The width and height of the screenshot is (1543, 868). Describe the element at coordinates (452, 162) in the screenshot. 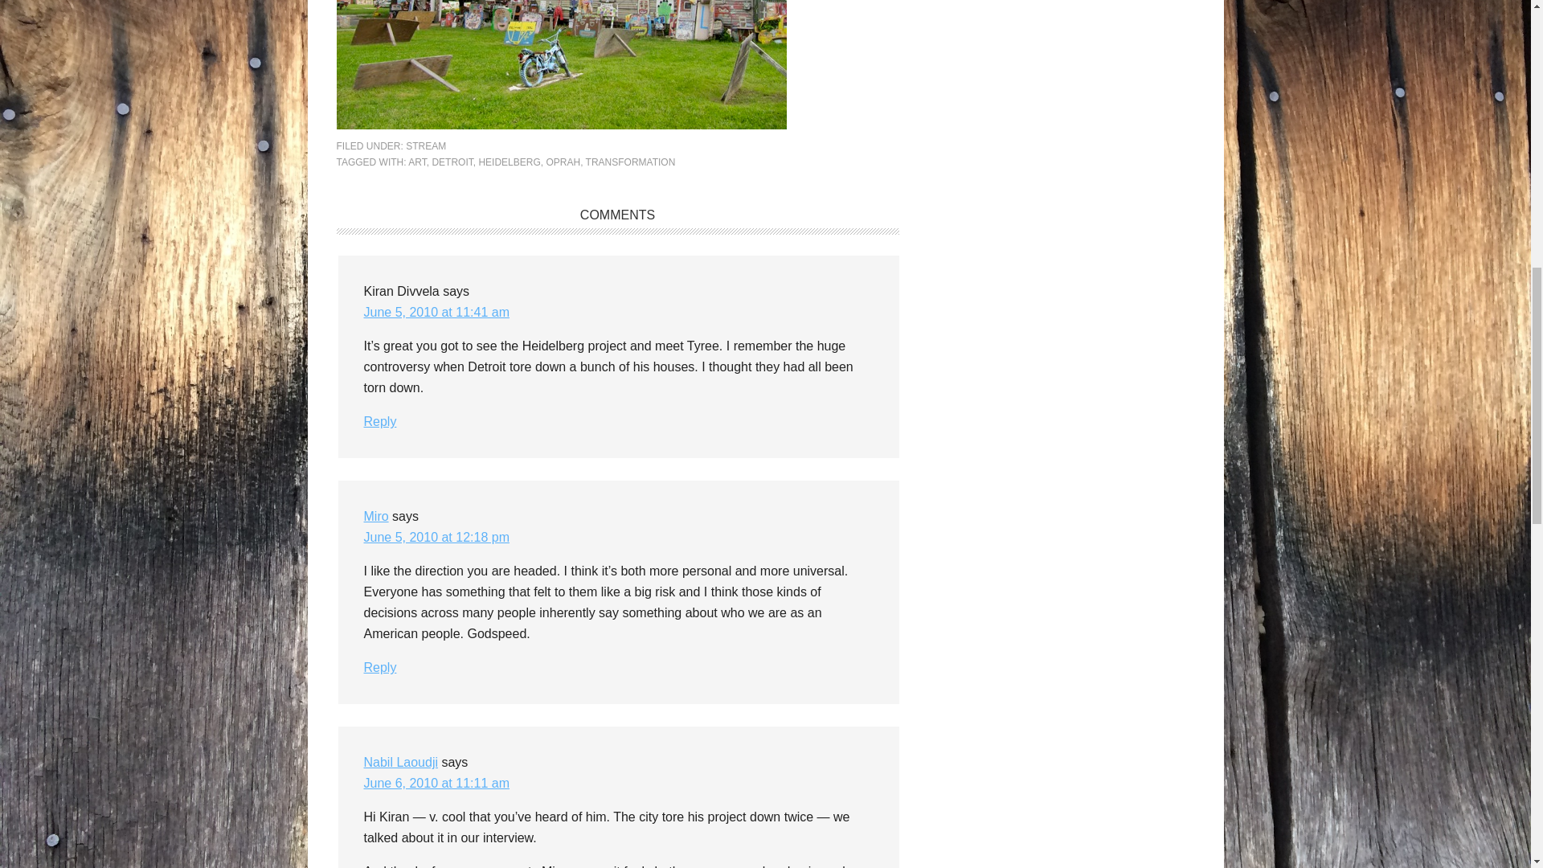

I see `DETROIT` at that location.